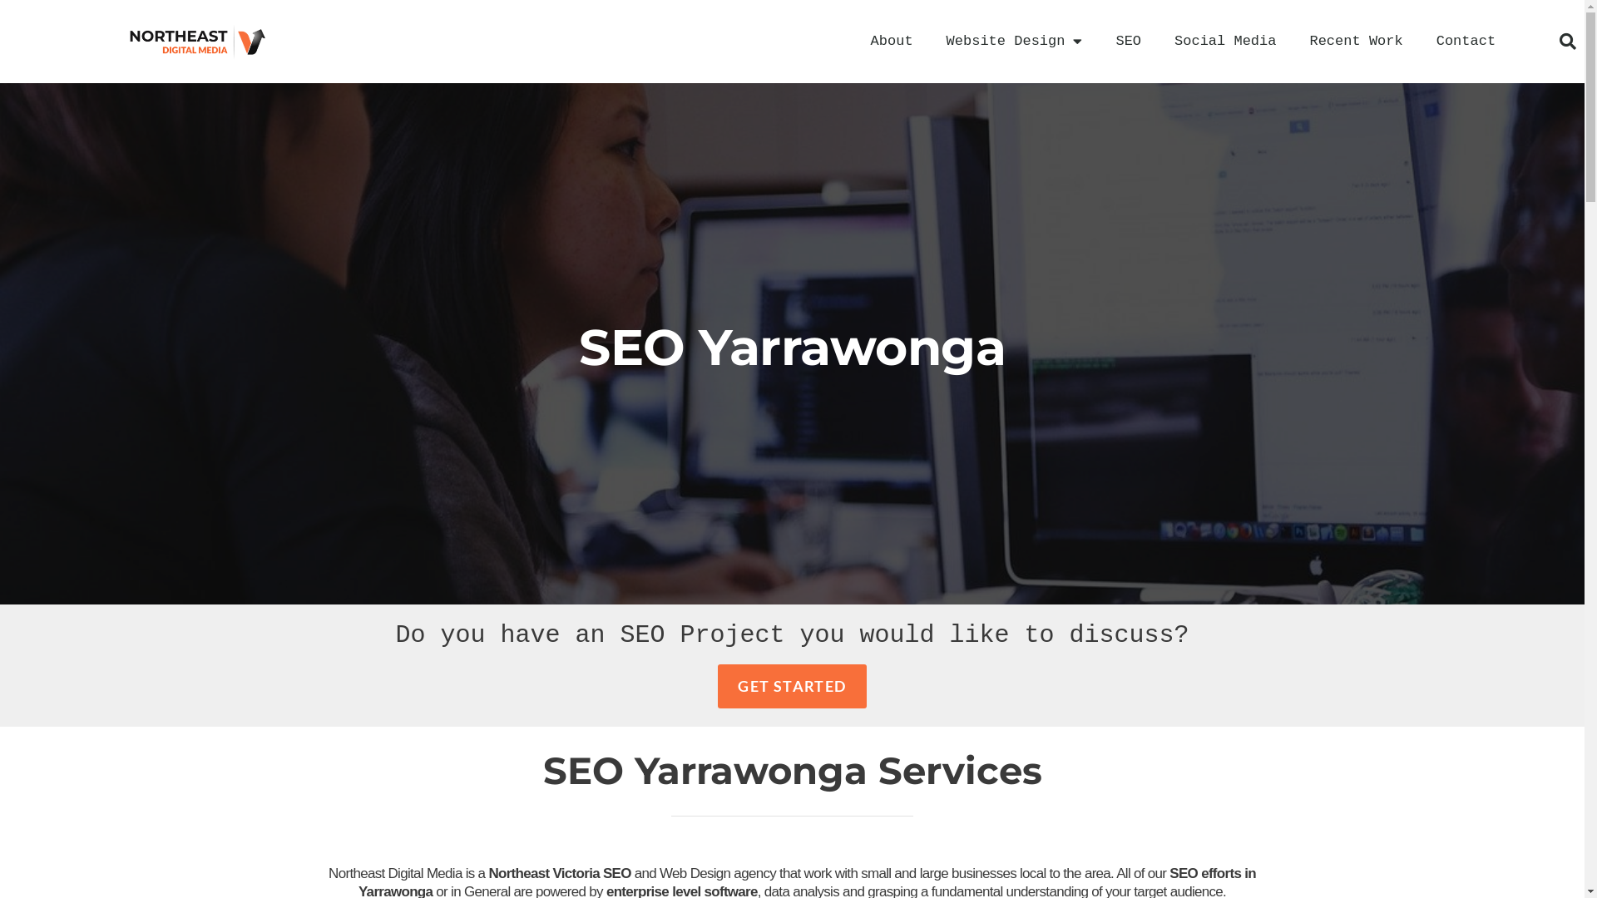 This screenshot has width=1597, height=898. What do you see at coordinates (1225, 42) in the screenshot?
I see `Social Media` at bounding box center [1225, 42].